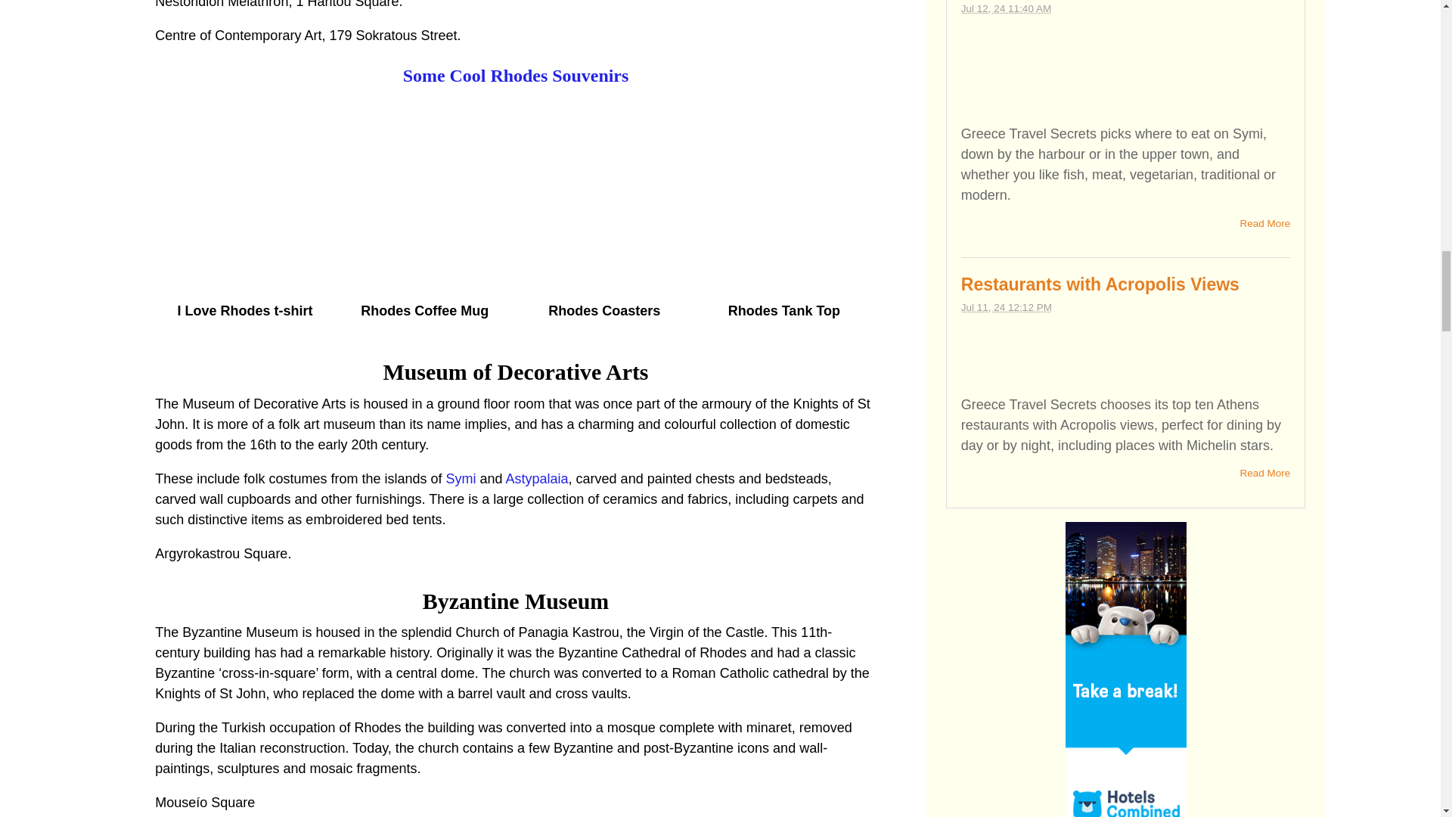 Image resolution: width=1452 pixels, height=817 pixels. Describe the element at coordinates (603, 194) in the screenshot. I see `Rhodes-coaster-zazzle.jpg` at that location.